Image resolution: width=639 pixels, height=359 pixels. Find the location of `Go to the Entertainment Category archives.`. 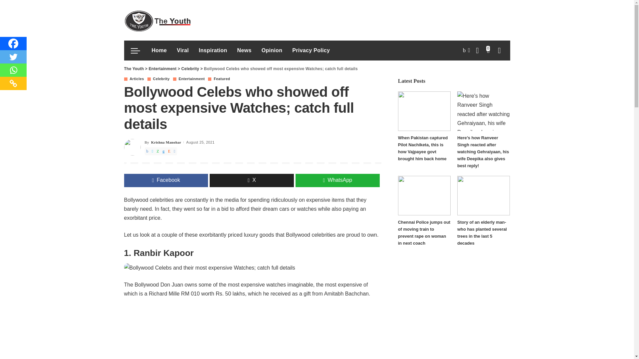

Go to the Entertainment Category archives. is located at coordinates (163, 68).